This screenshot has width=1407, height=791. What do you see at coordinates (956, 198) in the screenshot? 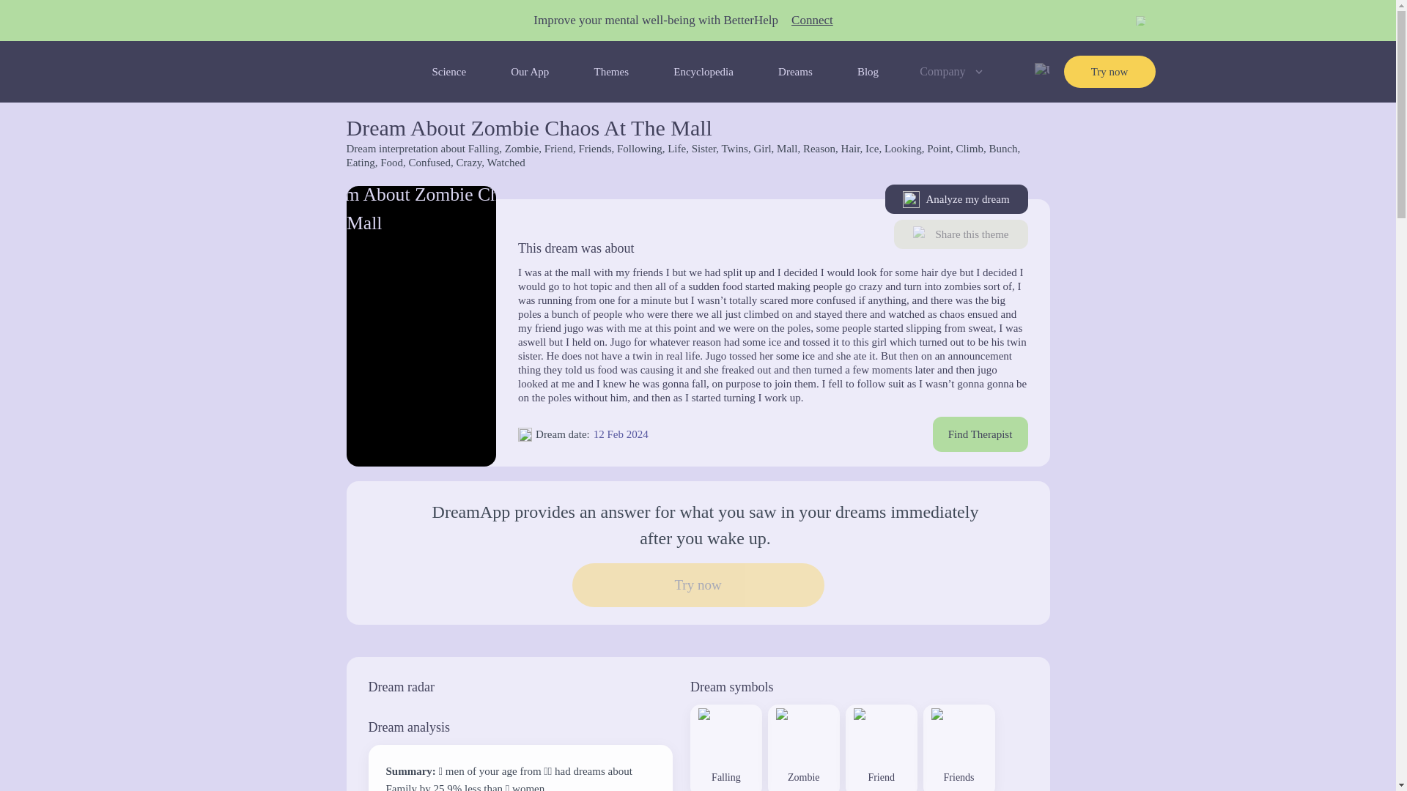
I see `Analyze my dream` at bounding box center [956, 198].